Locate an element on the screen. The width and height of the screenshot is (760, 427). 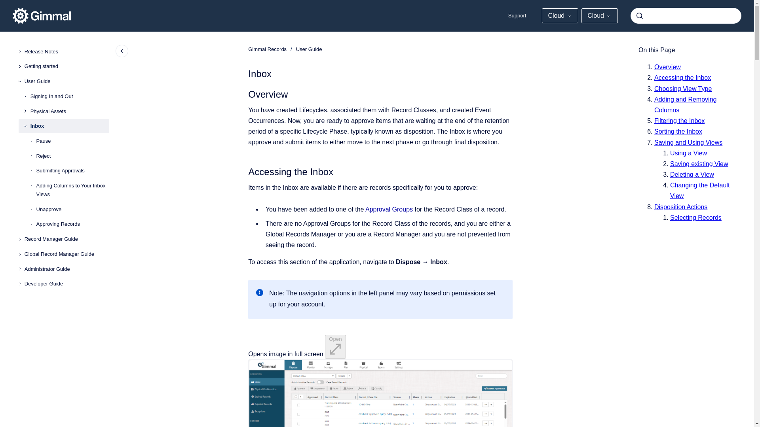
Physical Assets is located at coordinates (70, 111).